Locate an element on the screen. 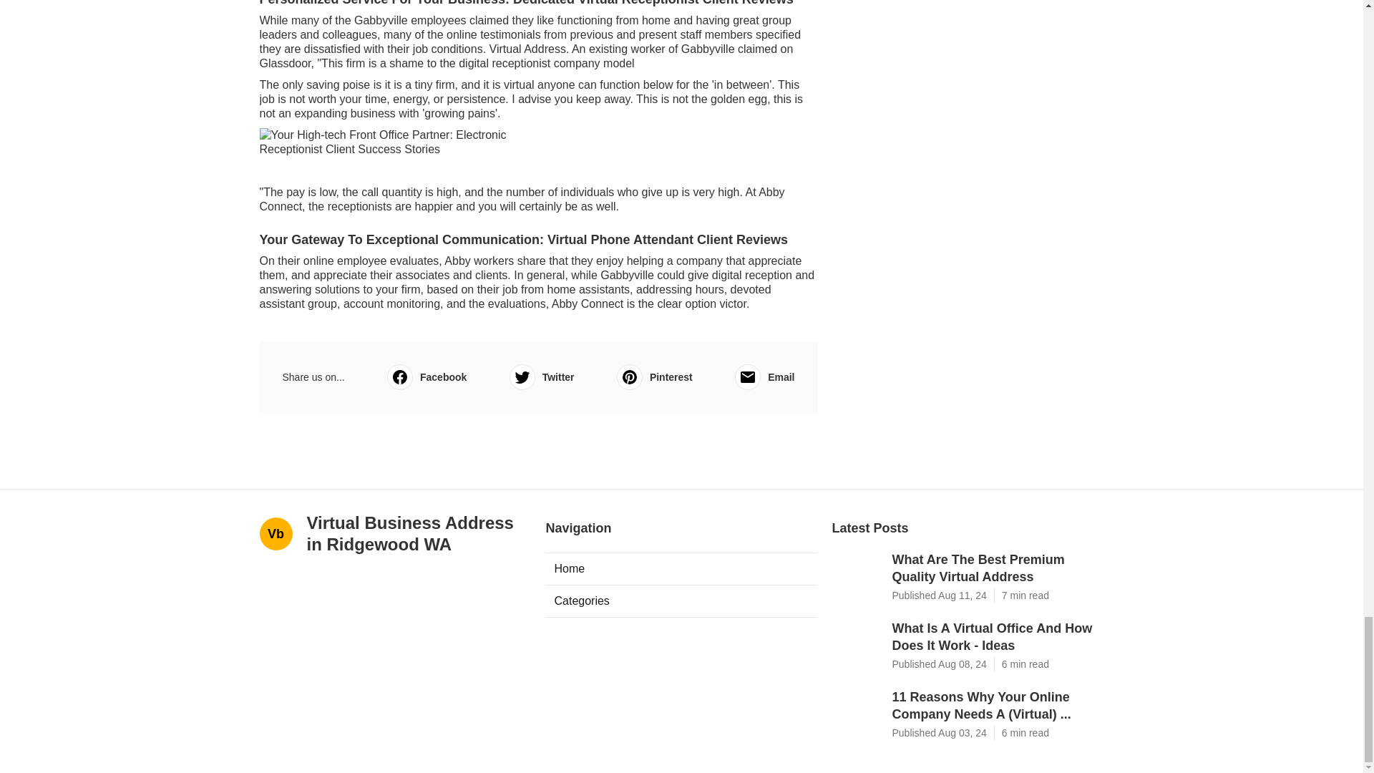  Twitter is located at coordinates (542, 376).